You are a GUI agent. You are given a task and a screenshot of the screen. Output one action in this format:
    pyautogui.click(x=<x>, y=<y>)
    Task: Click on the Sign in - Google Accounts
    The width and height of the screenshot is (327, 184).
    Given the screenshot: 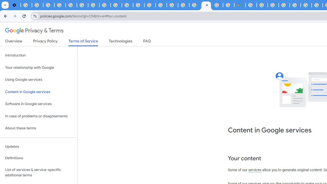 What is the action you would take?
    pyautogui.click(x=195, y=5)
    